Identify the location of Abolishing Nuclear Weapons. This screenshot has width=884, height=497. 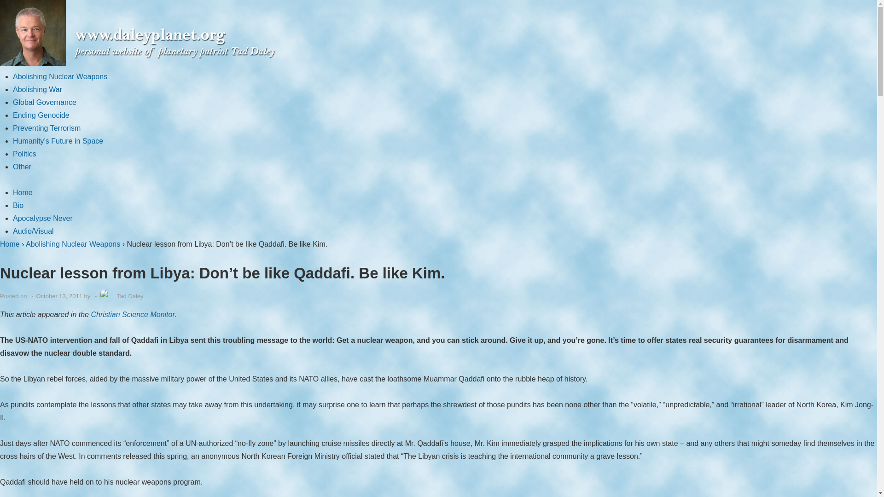
(73, 244).